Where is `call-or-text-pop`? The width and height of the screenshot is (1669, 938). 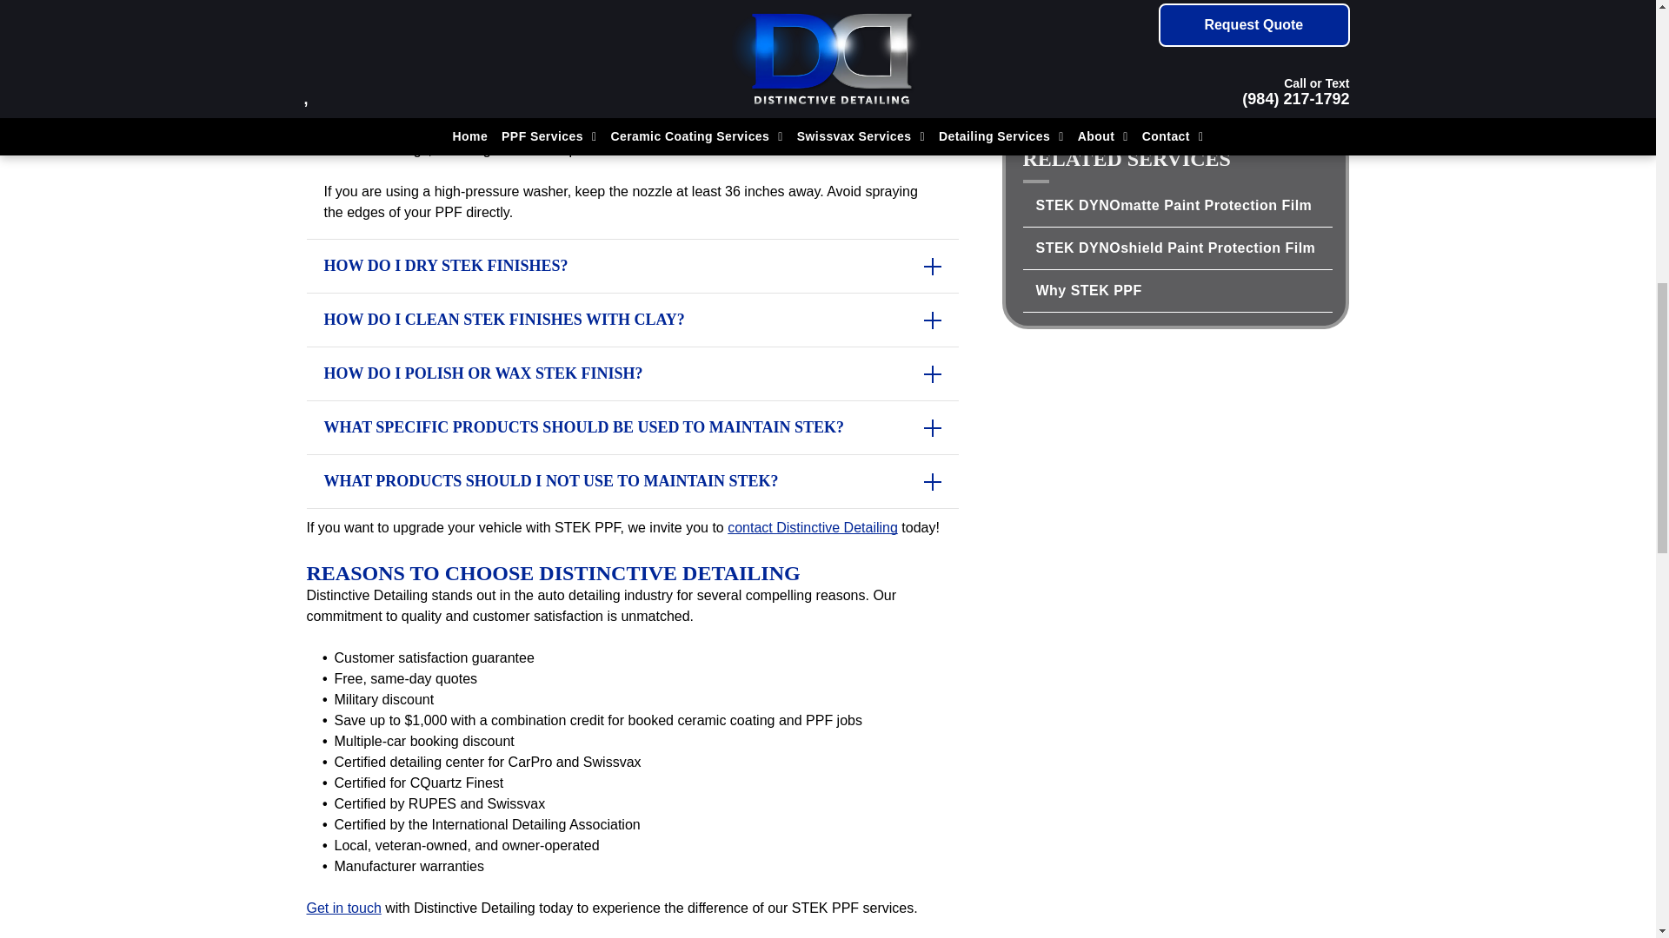
call-or-text-pop is located at coordinates (1174, 51).